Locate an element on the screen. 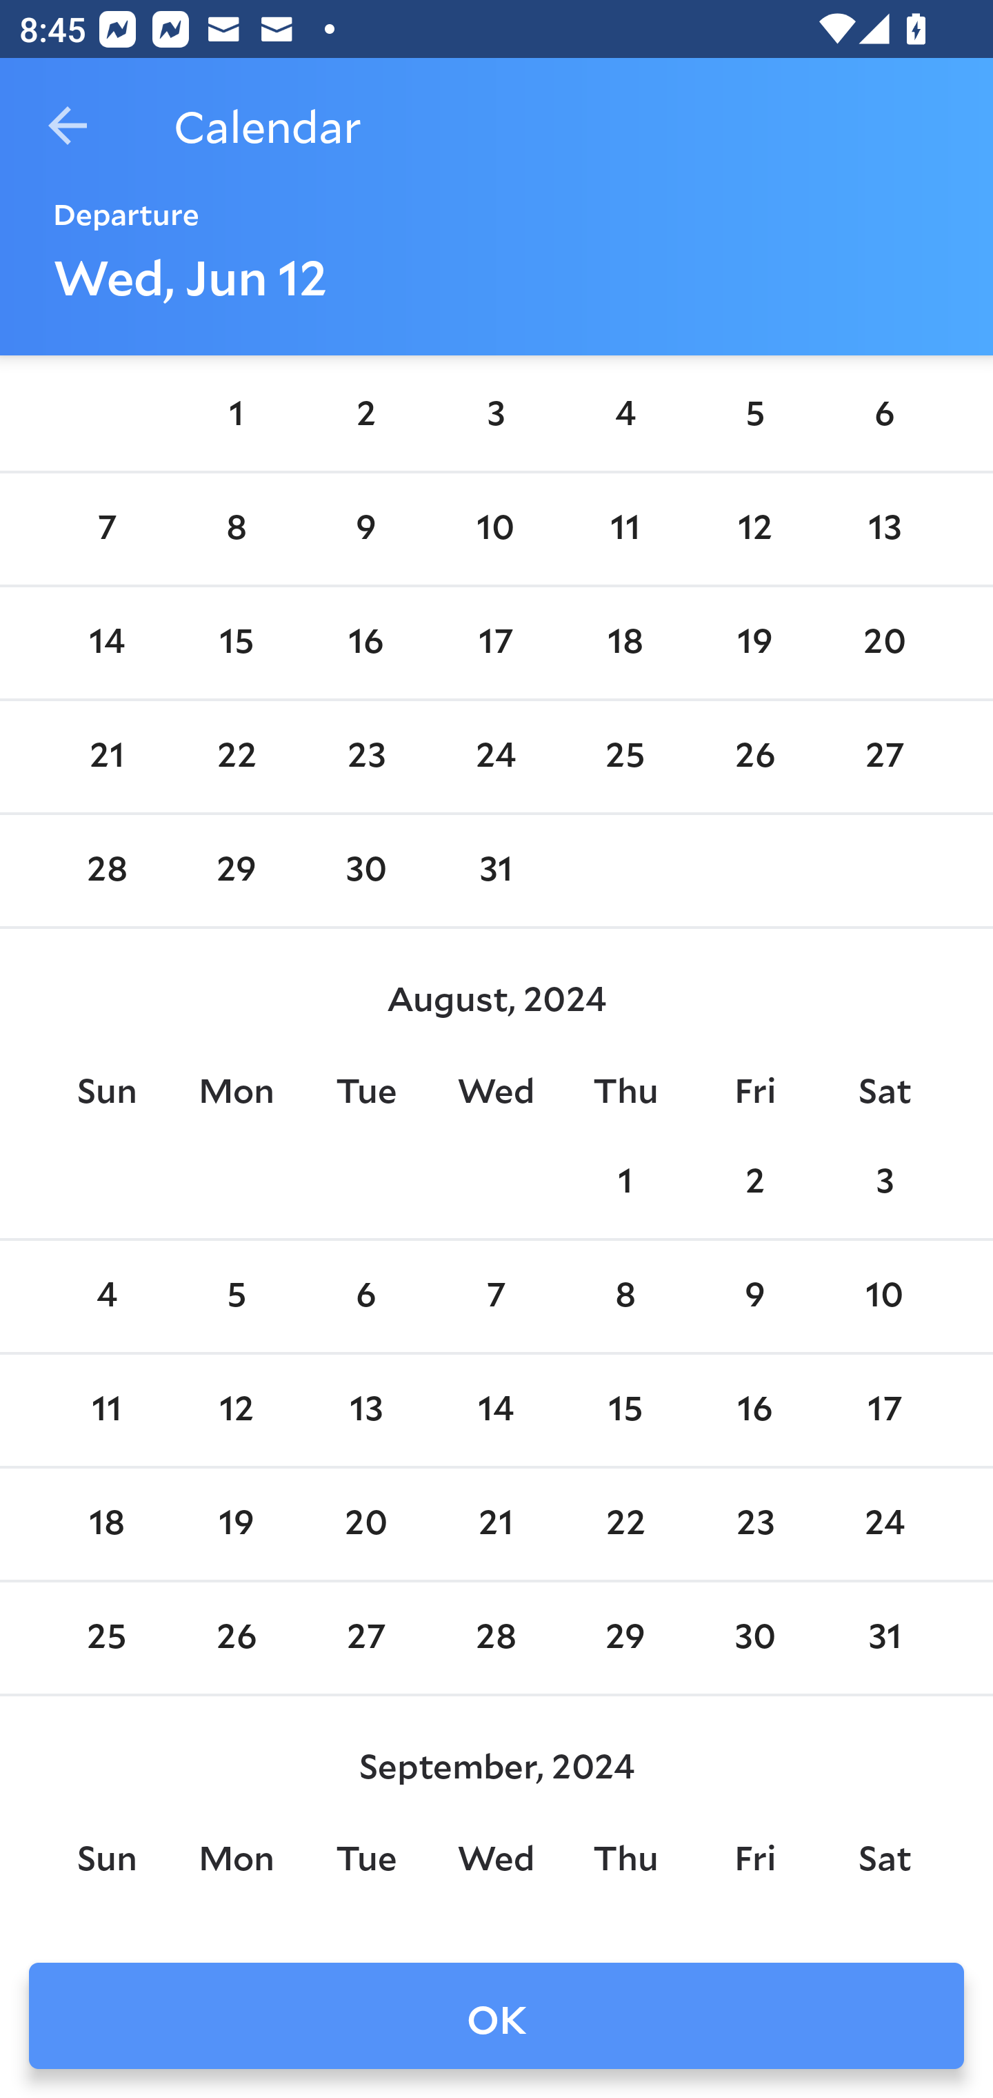 This screenshot has height=2098, width=993. 1 is located at coordinates (237, 415).